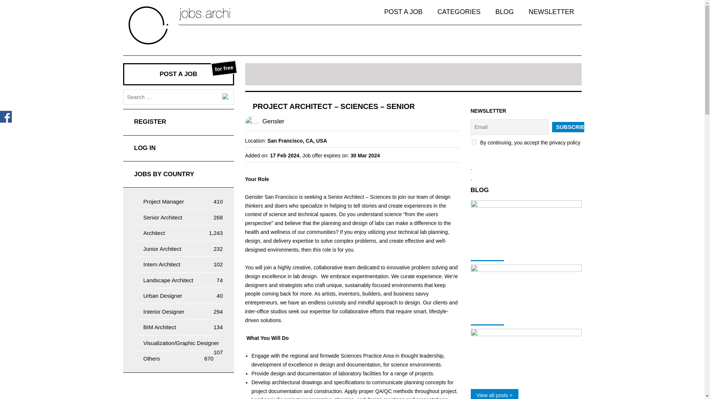 This screenshot has width=710, height=399. What do you see at coordinates (178, 149) in the screenshot?
I see `LOG IN` at bounding box center [178, 149].